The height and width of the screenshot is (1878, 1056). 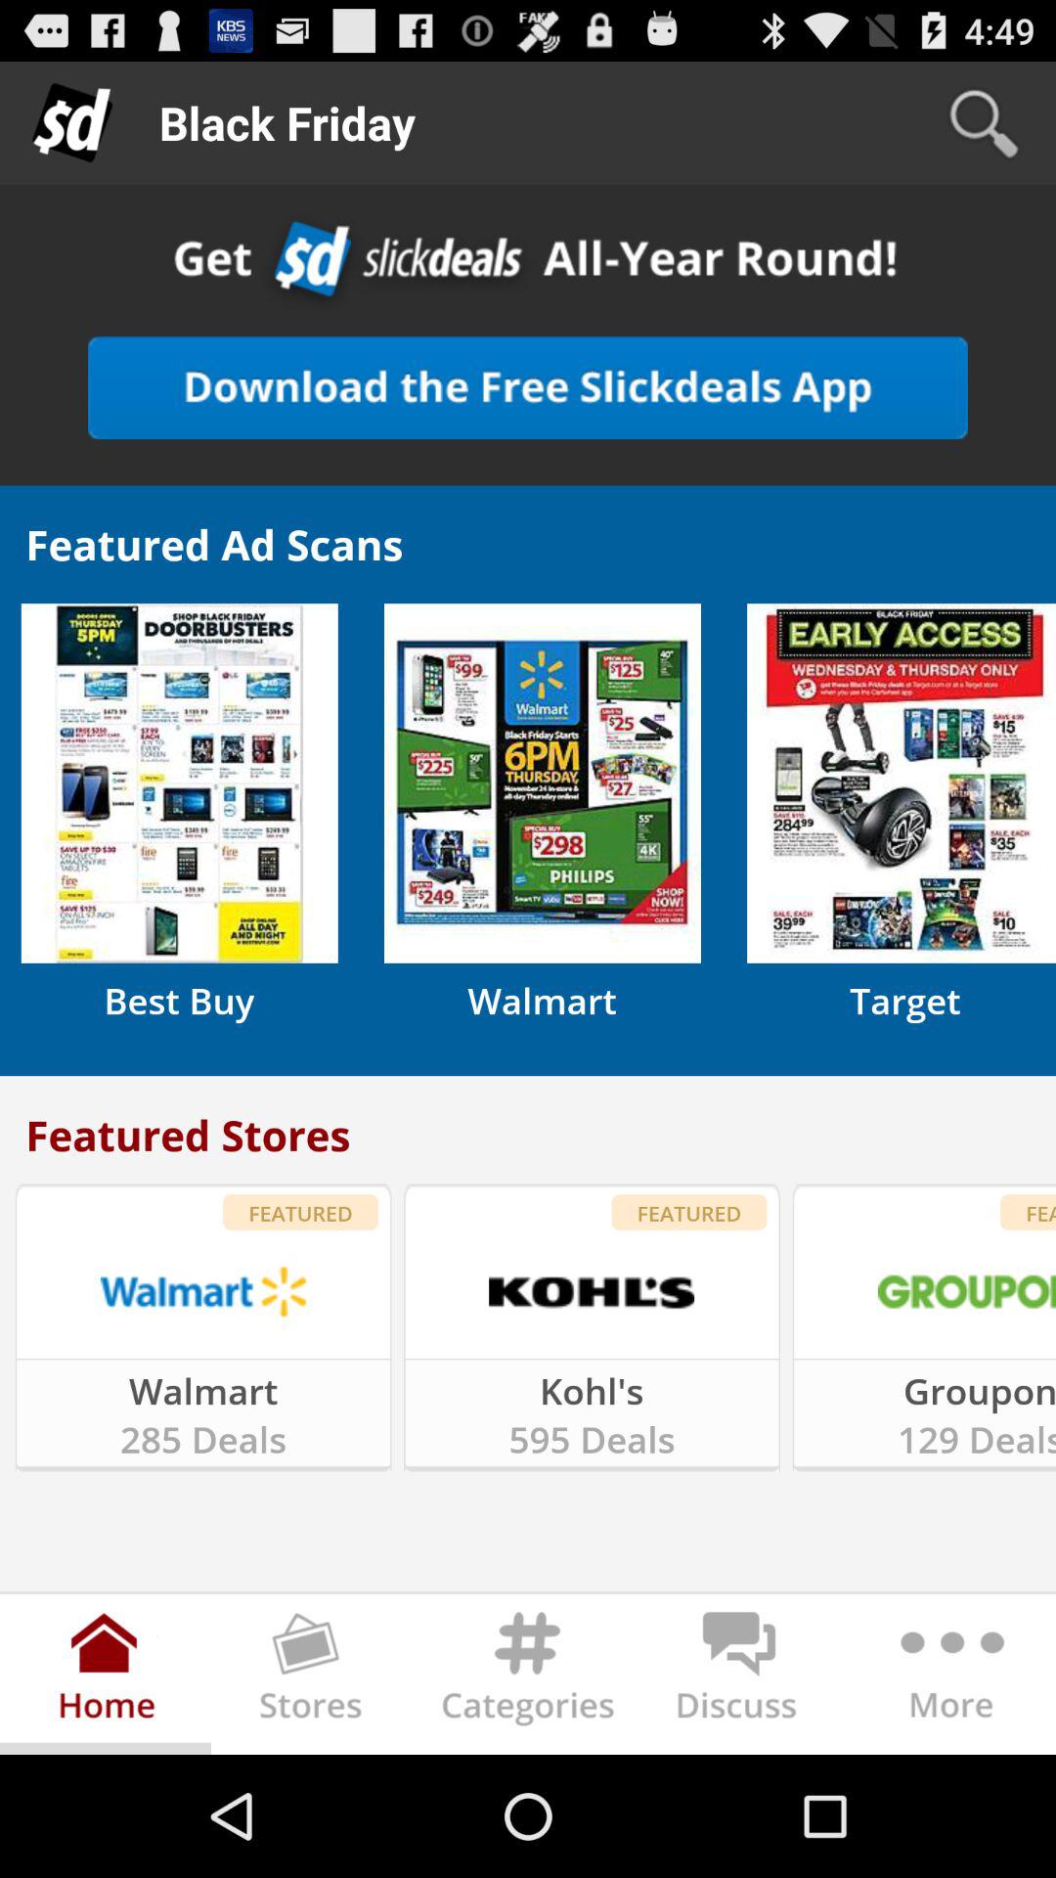 I want to click on find stores, so click(x=317, y=1678).